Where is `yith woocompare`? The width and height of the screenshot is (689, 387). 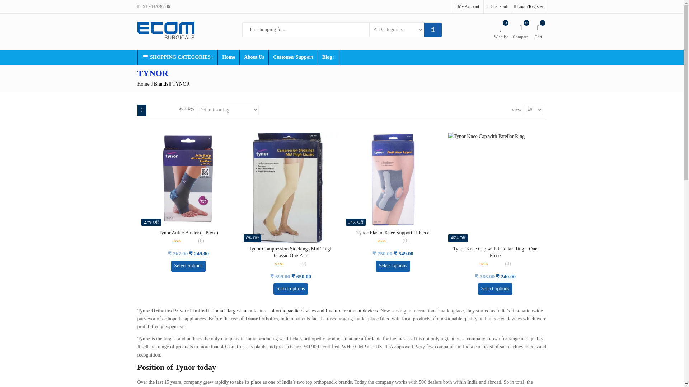 yith woocompare is located at coordinates (521, 31).